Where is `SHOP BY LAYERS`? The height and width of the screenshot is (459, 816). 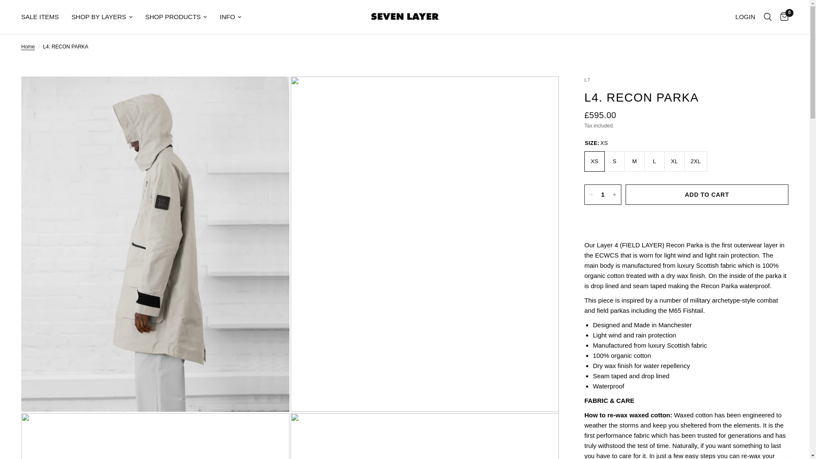 SHOP BY LAYERS is located at coordinates (102, 17).